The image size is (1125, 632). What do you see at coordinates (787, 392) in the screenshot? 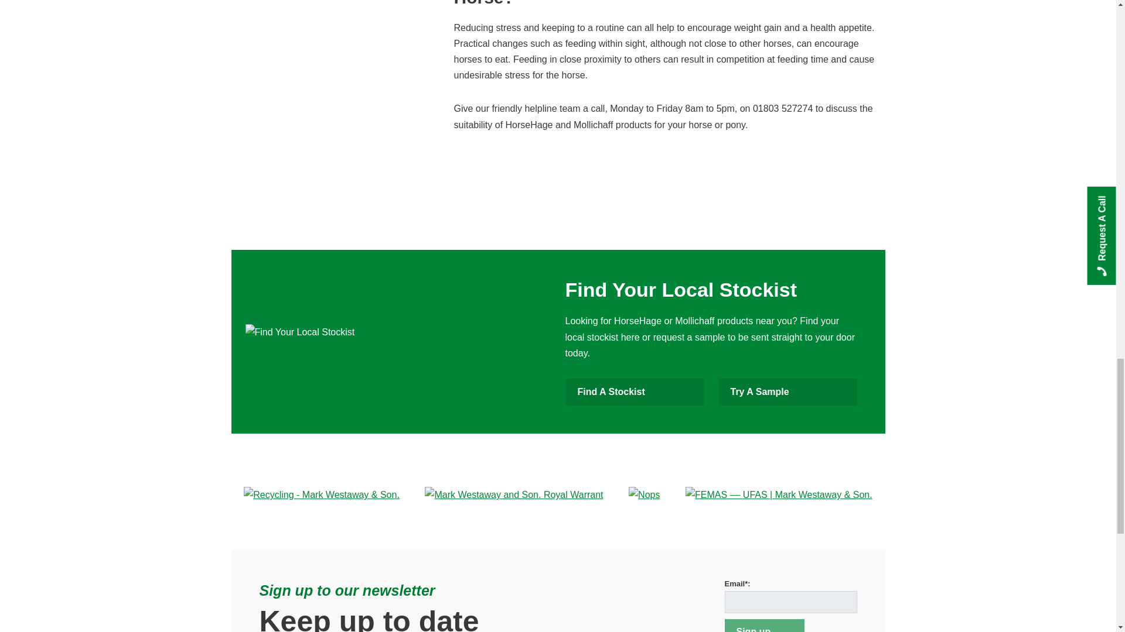
I see `Try A Sample` at bounding box center [787, 392].